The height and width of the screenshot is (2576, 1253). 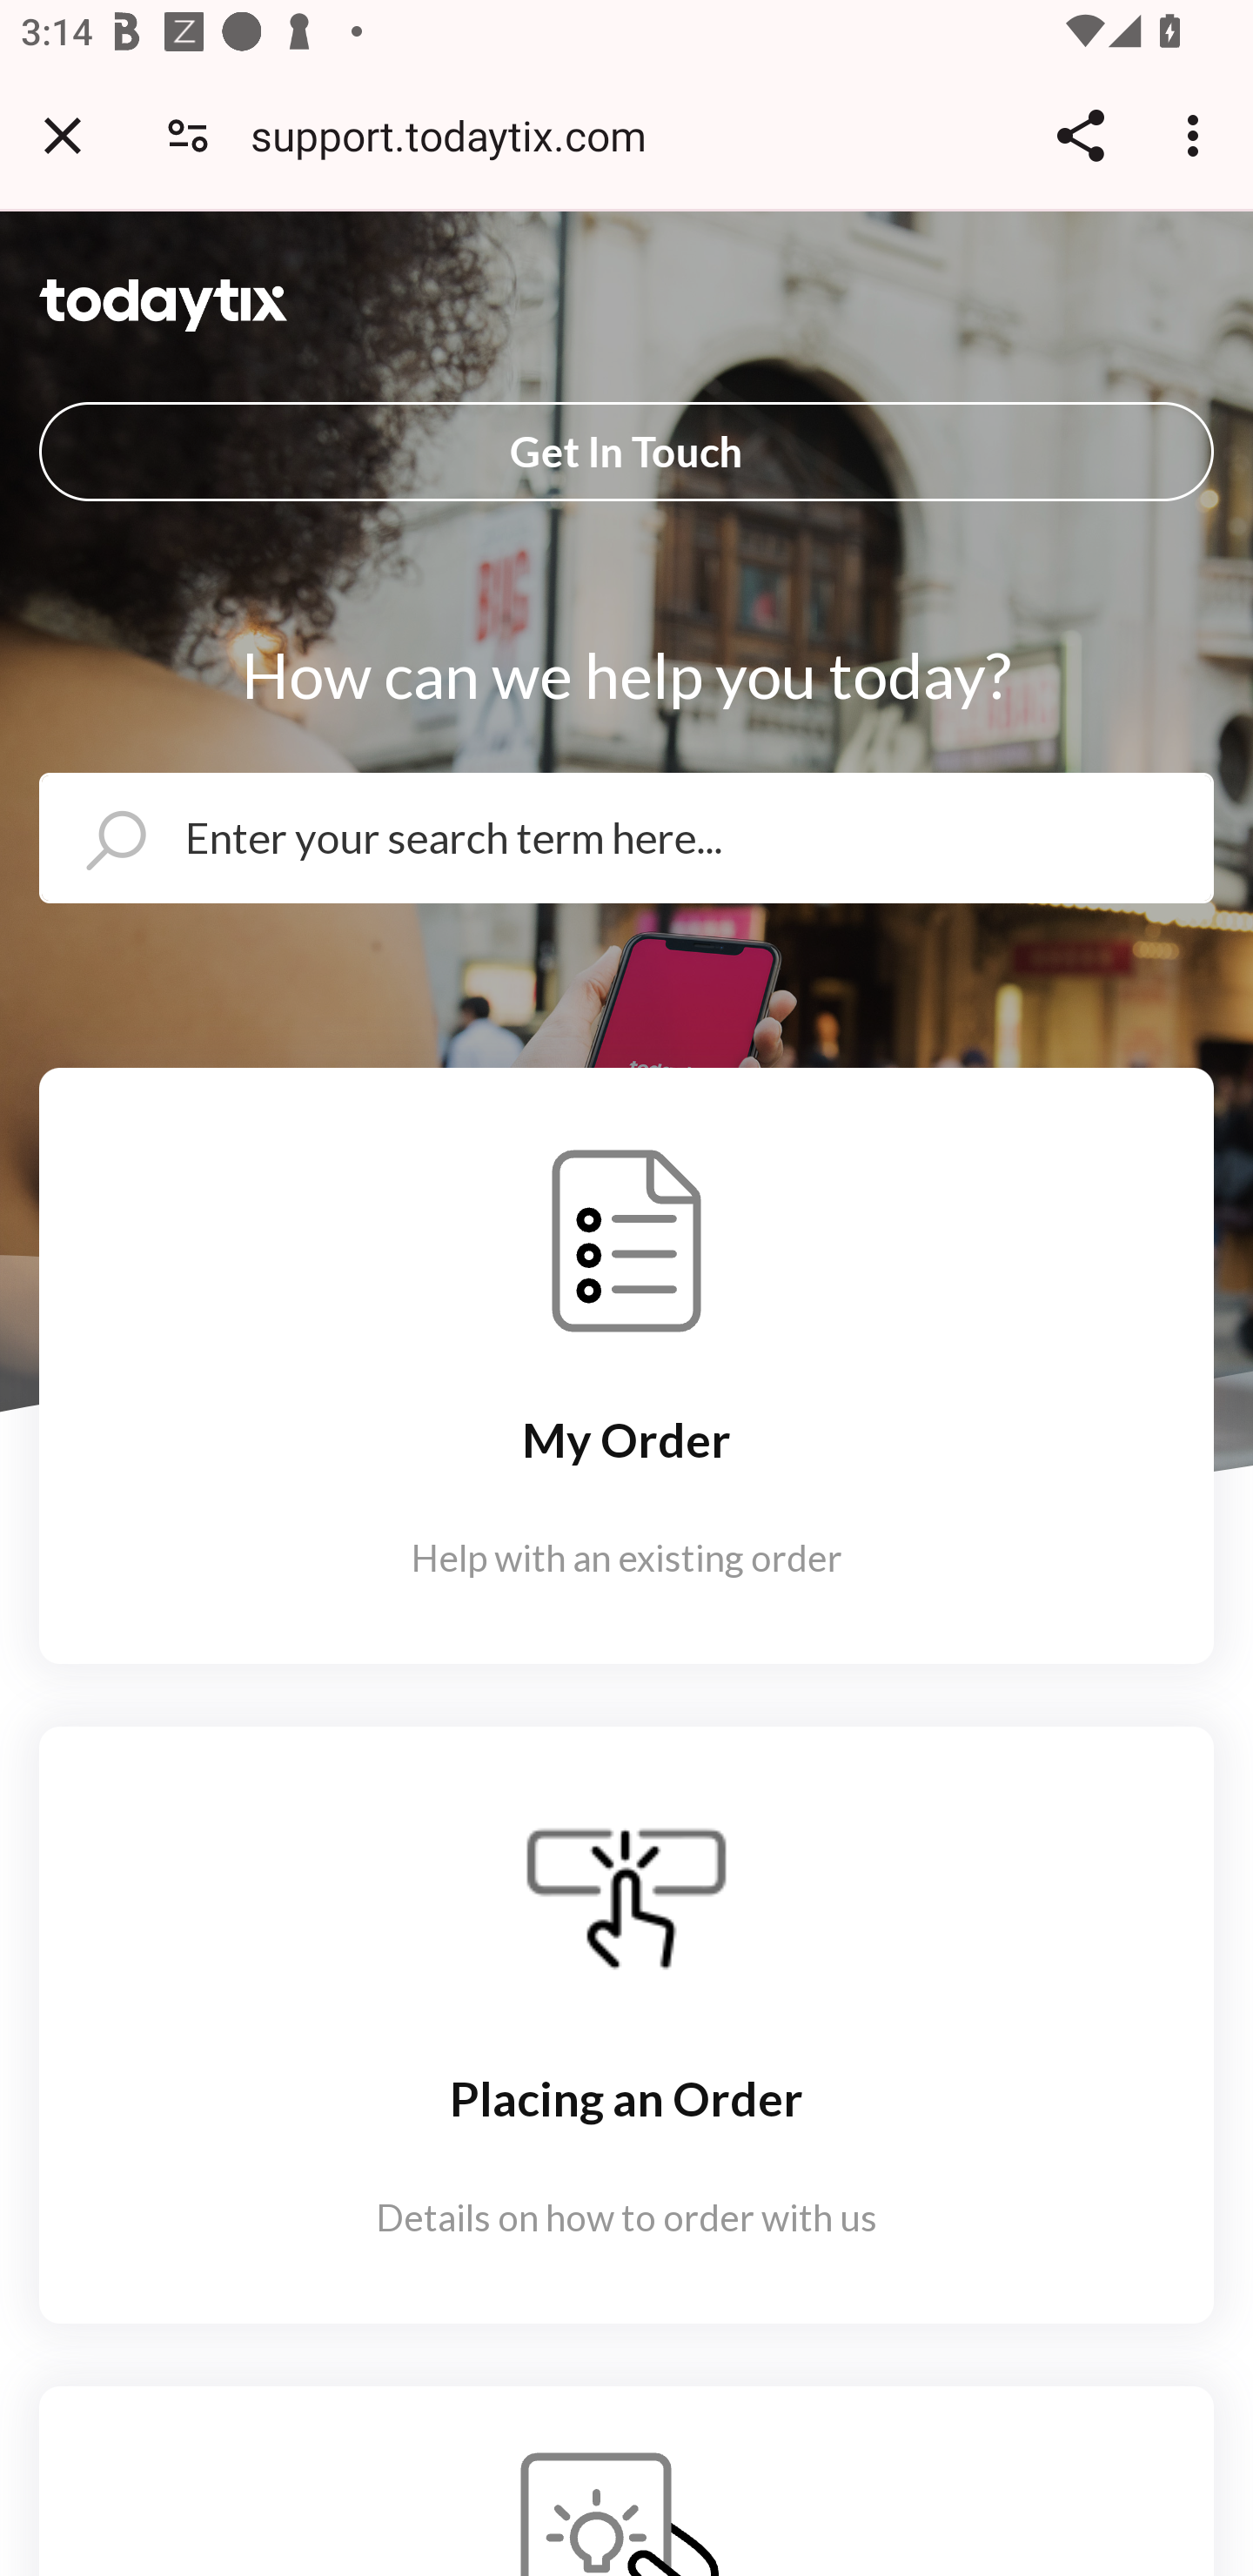 What do you see at coordinates (1197, 135) in the screenshot?
I see `Customize and control Google Chrome` at bounding box center [1197, 135].